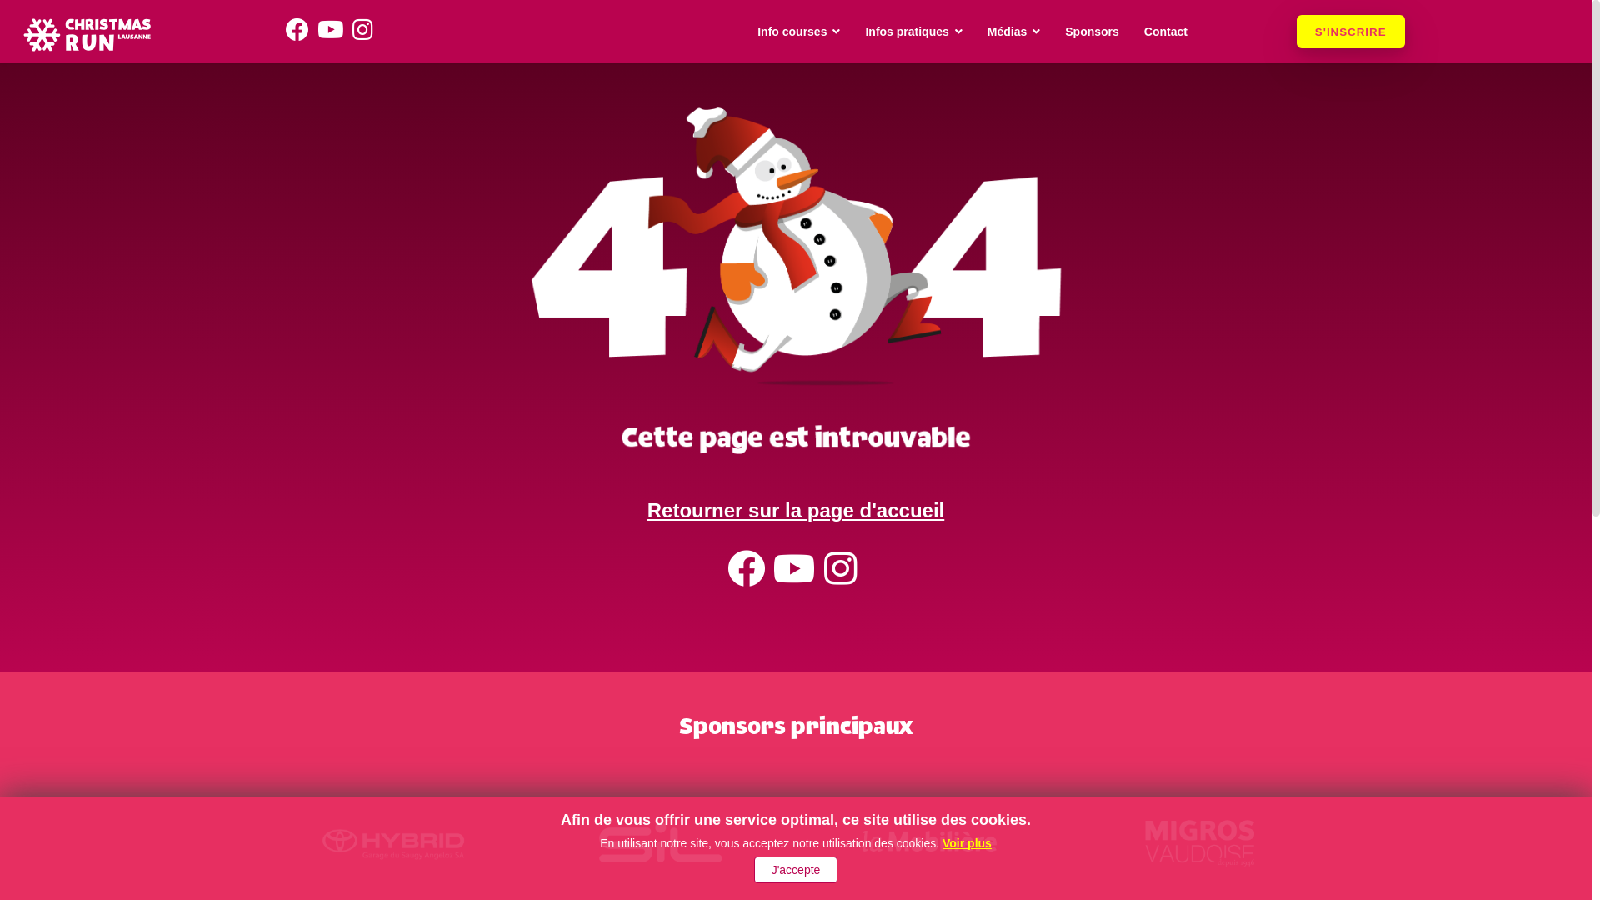 Image resolution: width=1600 pixels, height=900 pixels. I want to click on S'INSCRIRE, so click(1351, 32).